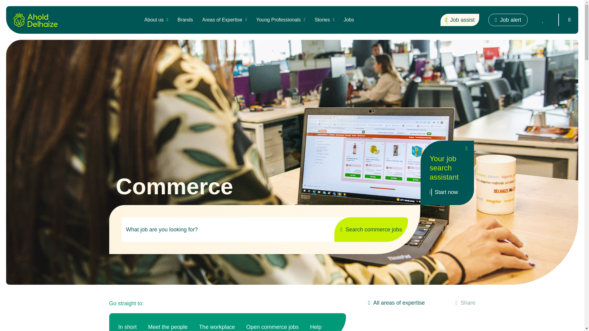 This screenshot has height=331, width=589. I want to click on Job assist, so click(460, 20).